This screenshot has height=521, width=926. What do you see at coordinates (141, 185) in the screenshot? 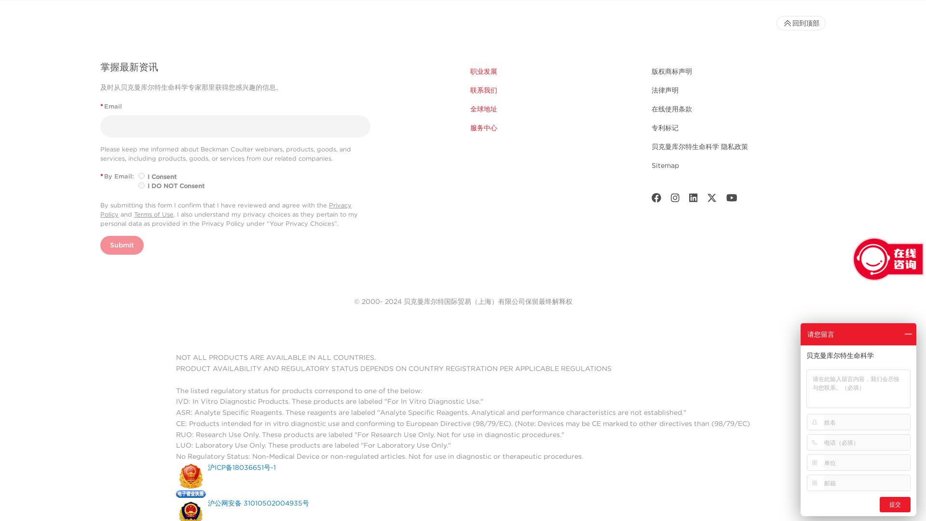
I see `No` at bounding box center [141, 185].